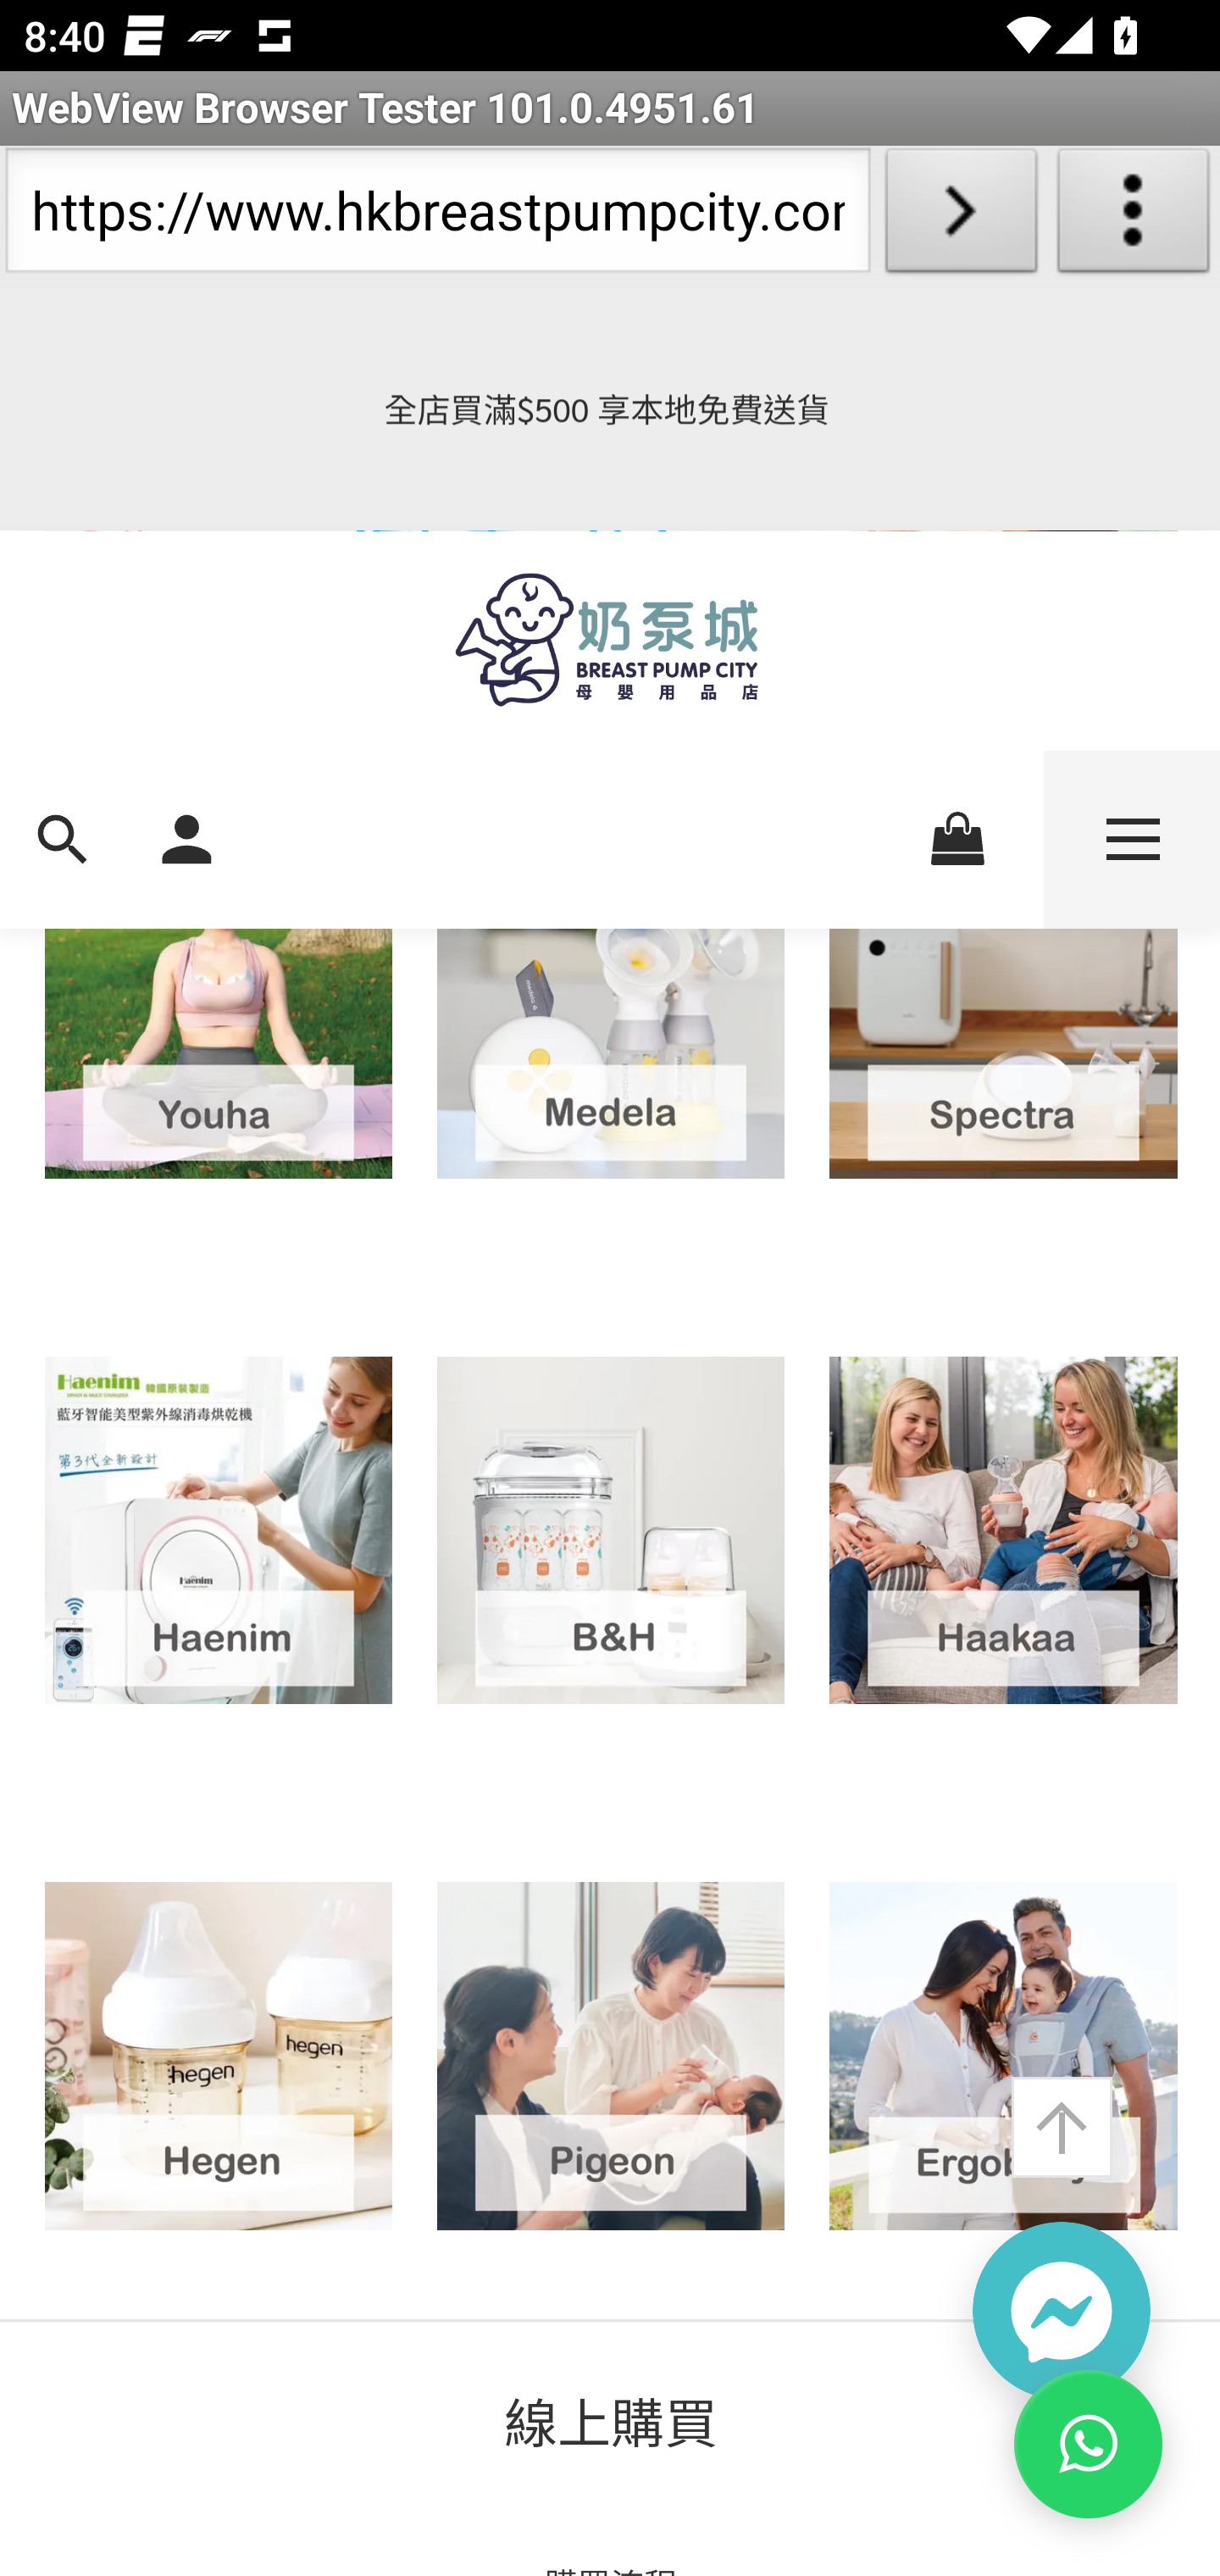 Image resolution: width=1220 pixels, height=2576 pixels. I want to click on 線上購買, so click(612, 2423).